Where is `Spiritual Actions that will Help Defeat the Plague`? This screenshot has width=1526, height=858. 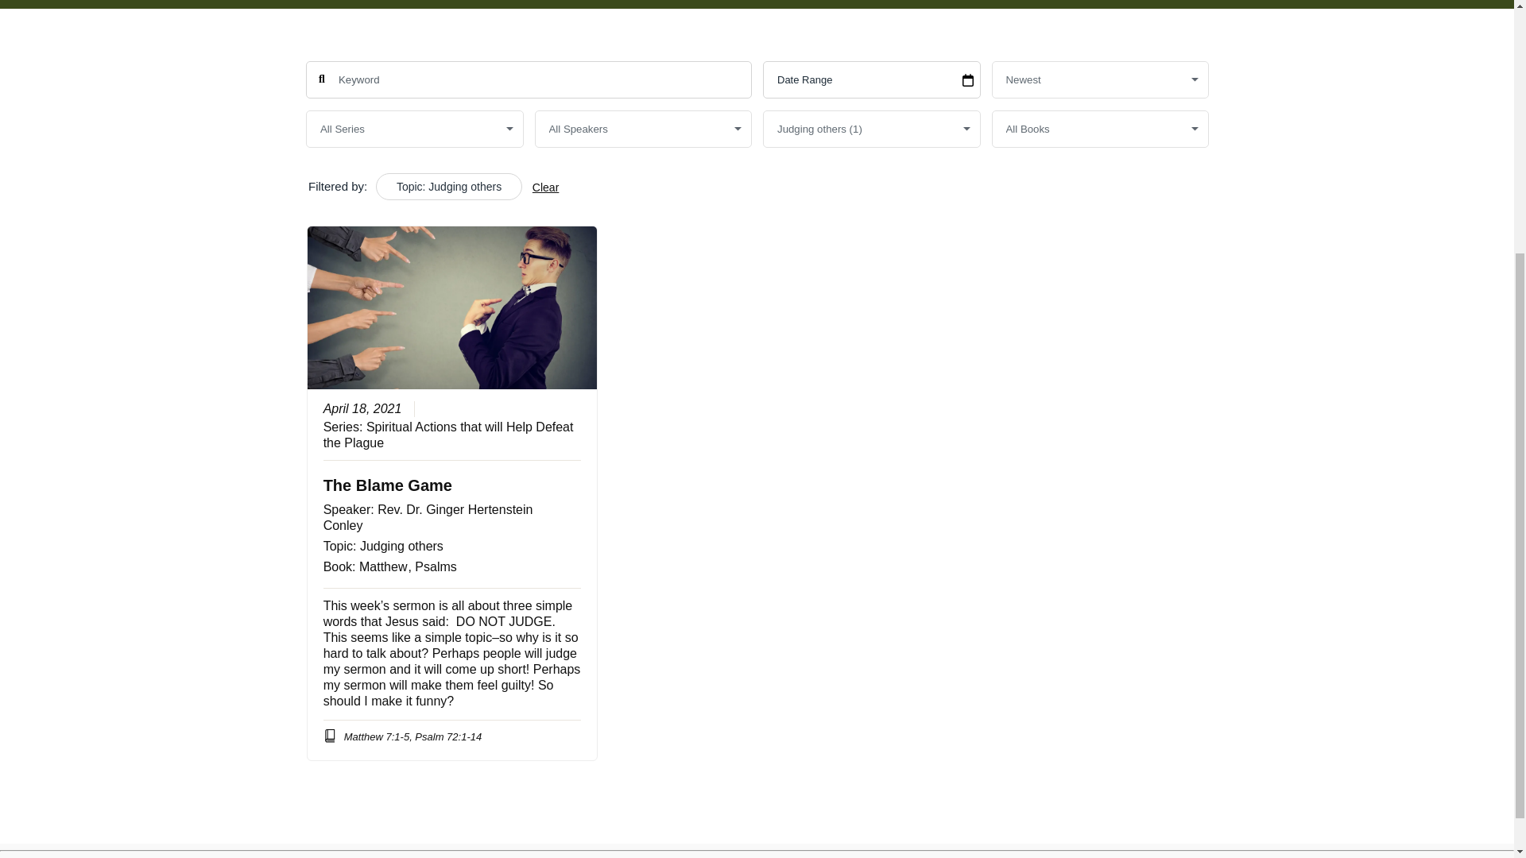 Spiritual Actions that will Help Defeat the Plague is located at coordinates (447, 434).